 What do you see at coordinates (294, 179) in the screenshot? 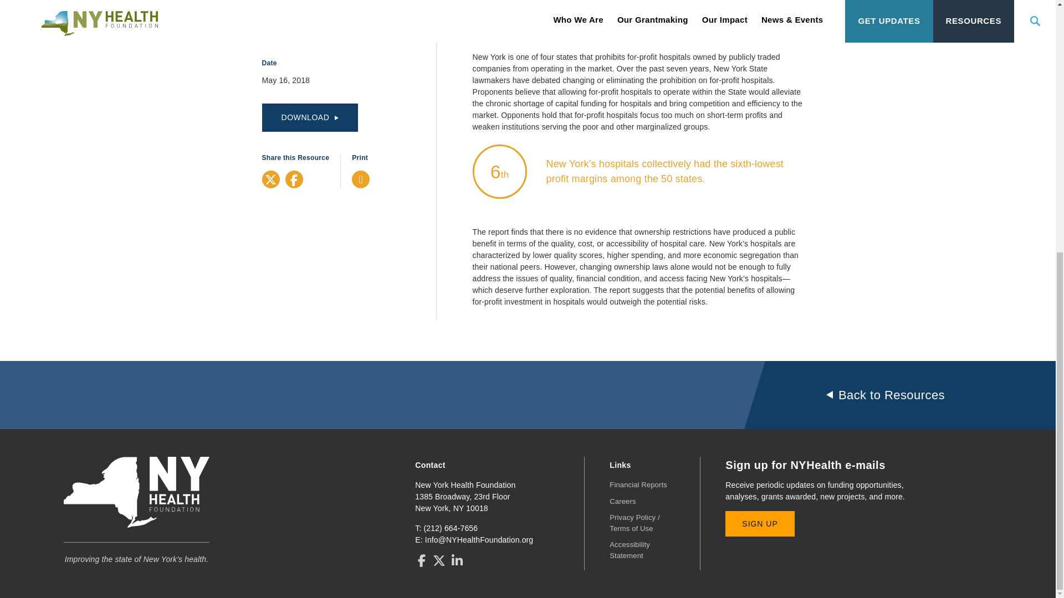
I see `Share to Facebook` at bounding box center [294, 179].